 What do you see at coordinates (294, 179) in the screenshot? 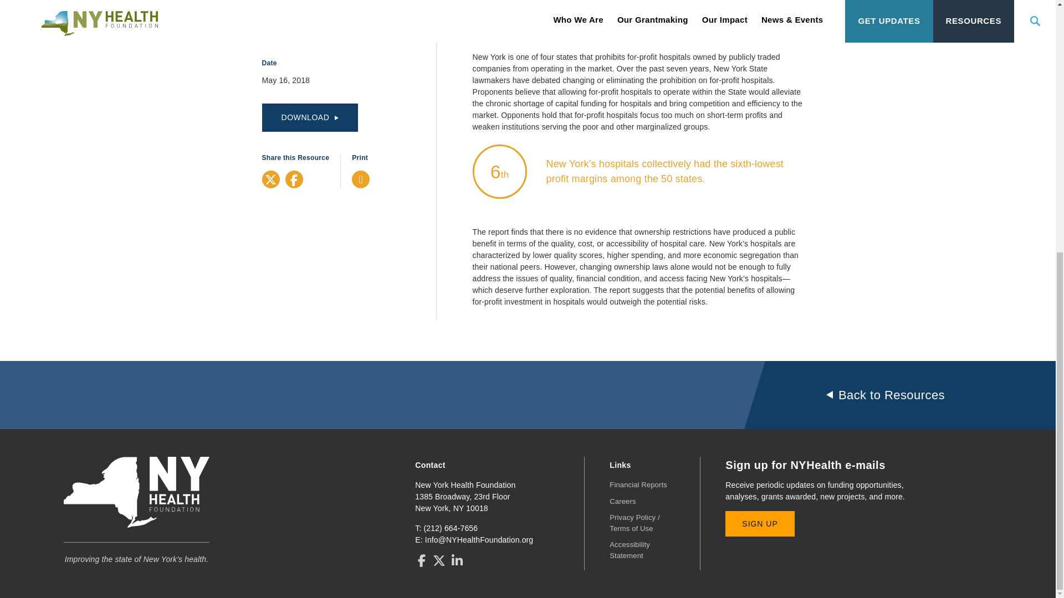
I see `Share to Facebook` at bounding box center [294, 179].